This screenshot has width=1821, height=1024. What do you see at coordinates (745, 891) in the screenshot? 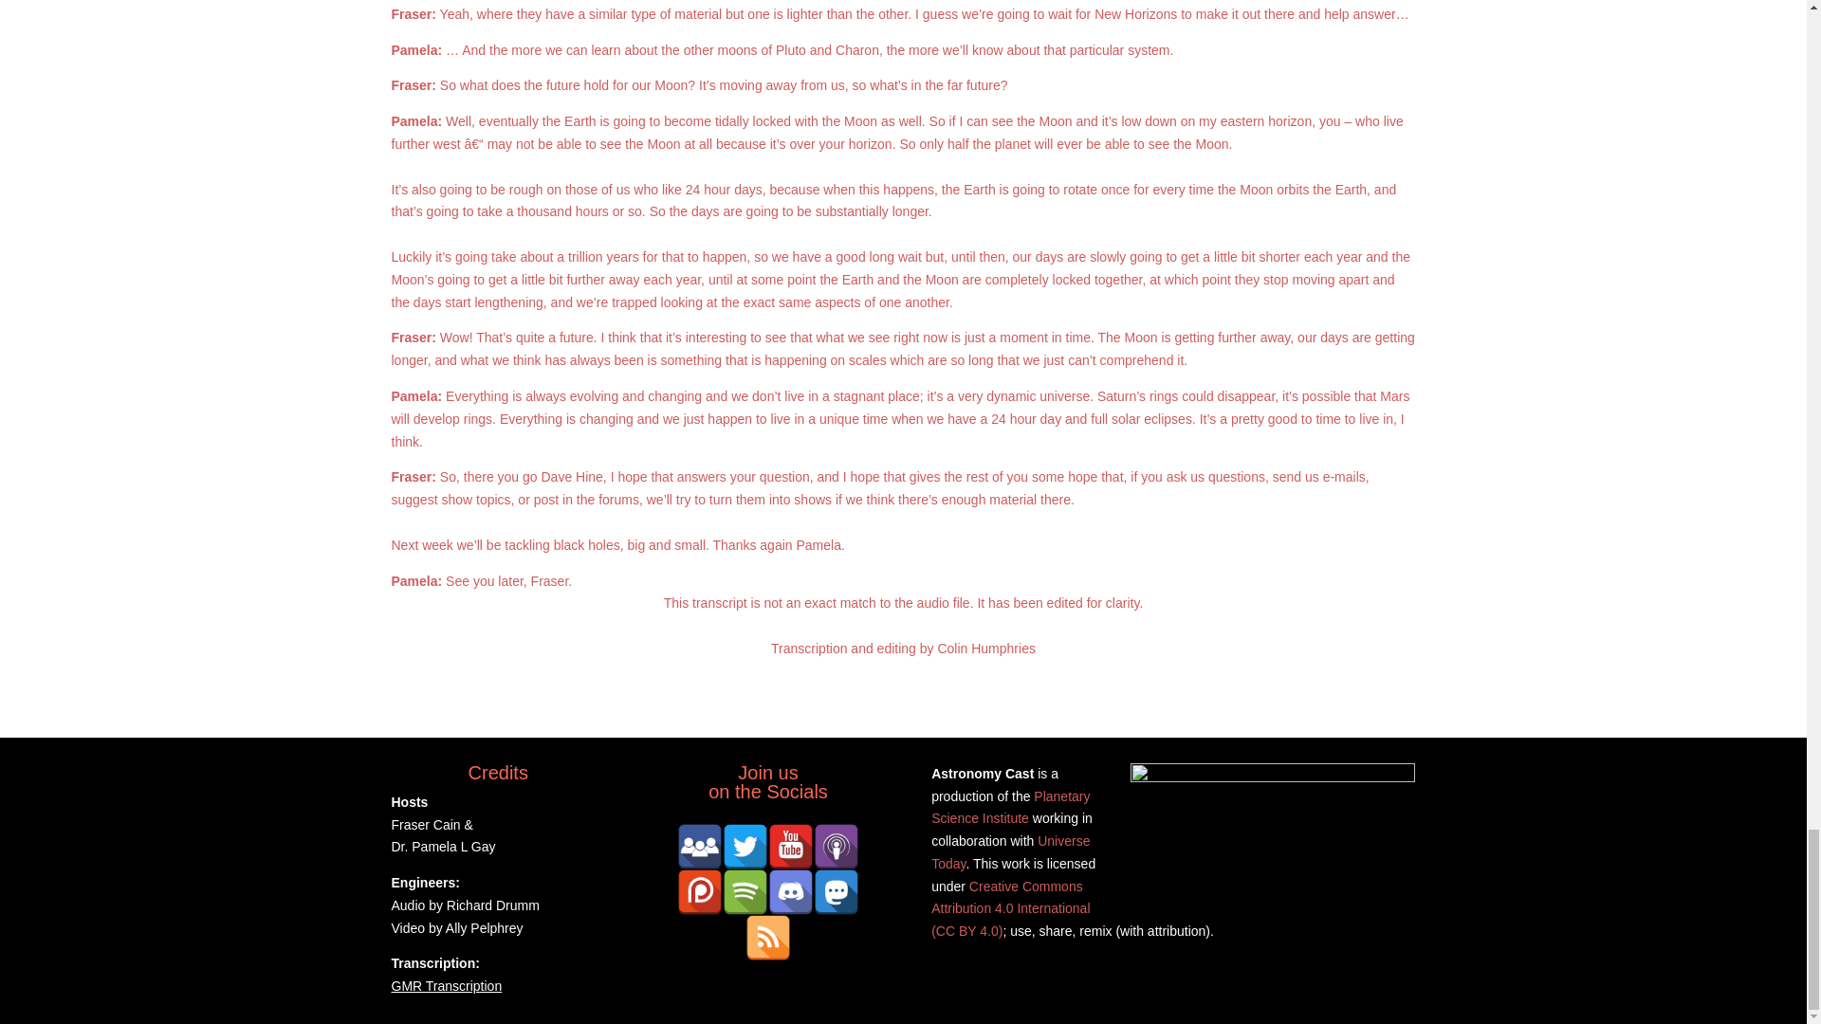
I see `Spotify` at bounding box center [745, 891].